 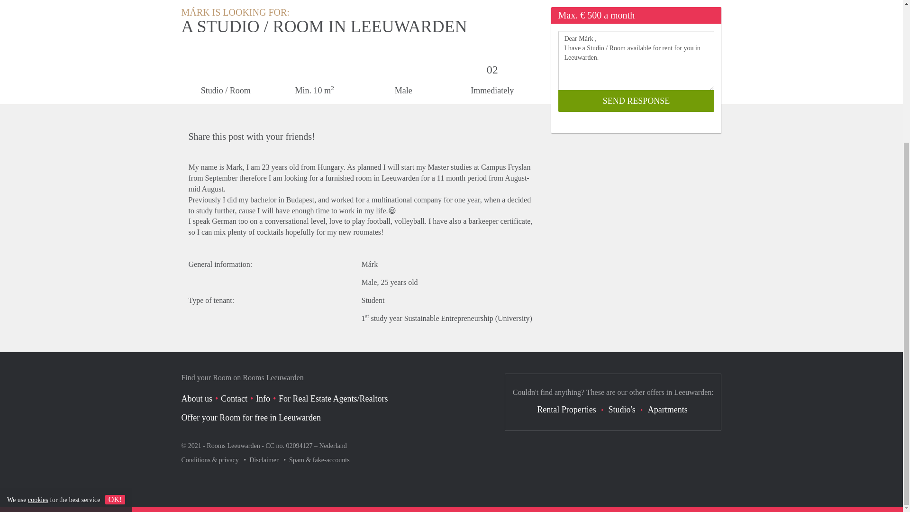 I want to click on Share this calling with your friends, so click(x=525, y=135).